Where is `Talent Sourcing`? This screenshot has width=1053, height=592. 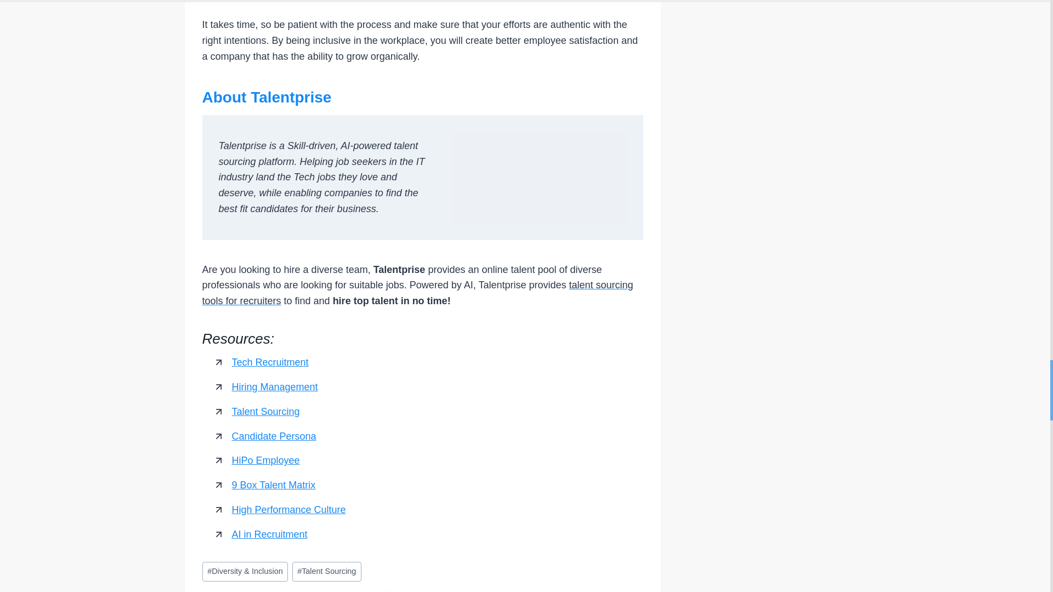
Talent Sourcing is located at coordinates (265, 411).